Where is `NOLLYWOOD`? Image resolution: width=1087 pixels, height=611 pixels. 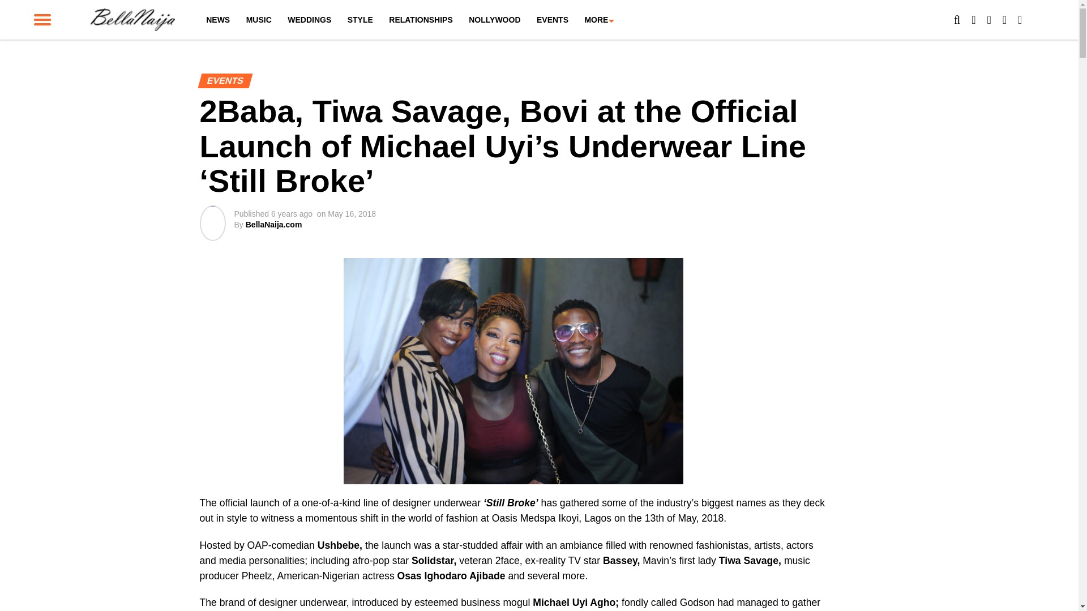
NOLLYWOOD is located at coordinates (495, 20).